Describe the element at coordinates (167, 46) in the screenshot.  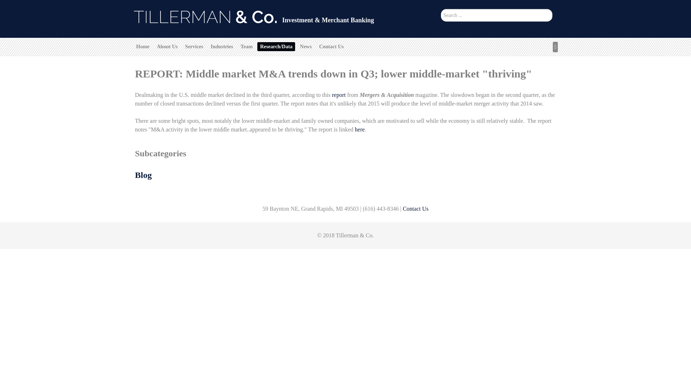
I see `About Us` at that location.